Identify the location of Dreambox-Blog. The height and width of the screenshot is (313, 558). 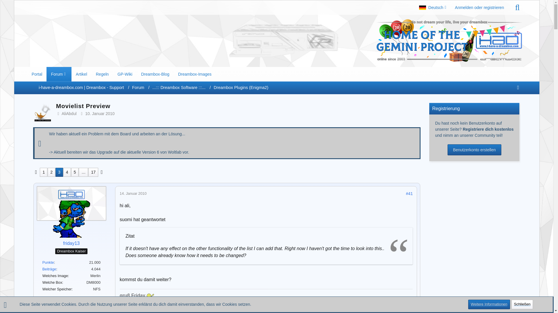
(155, 74).